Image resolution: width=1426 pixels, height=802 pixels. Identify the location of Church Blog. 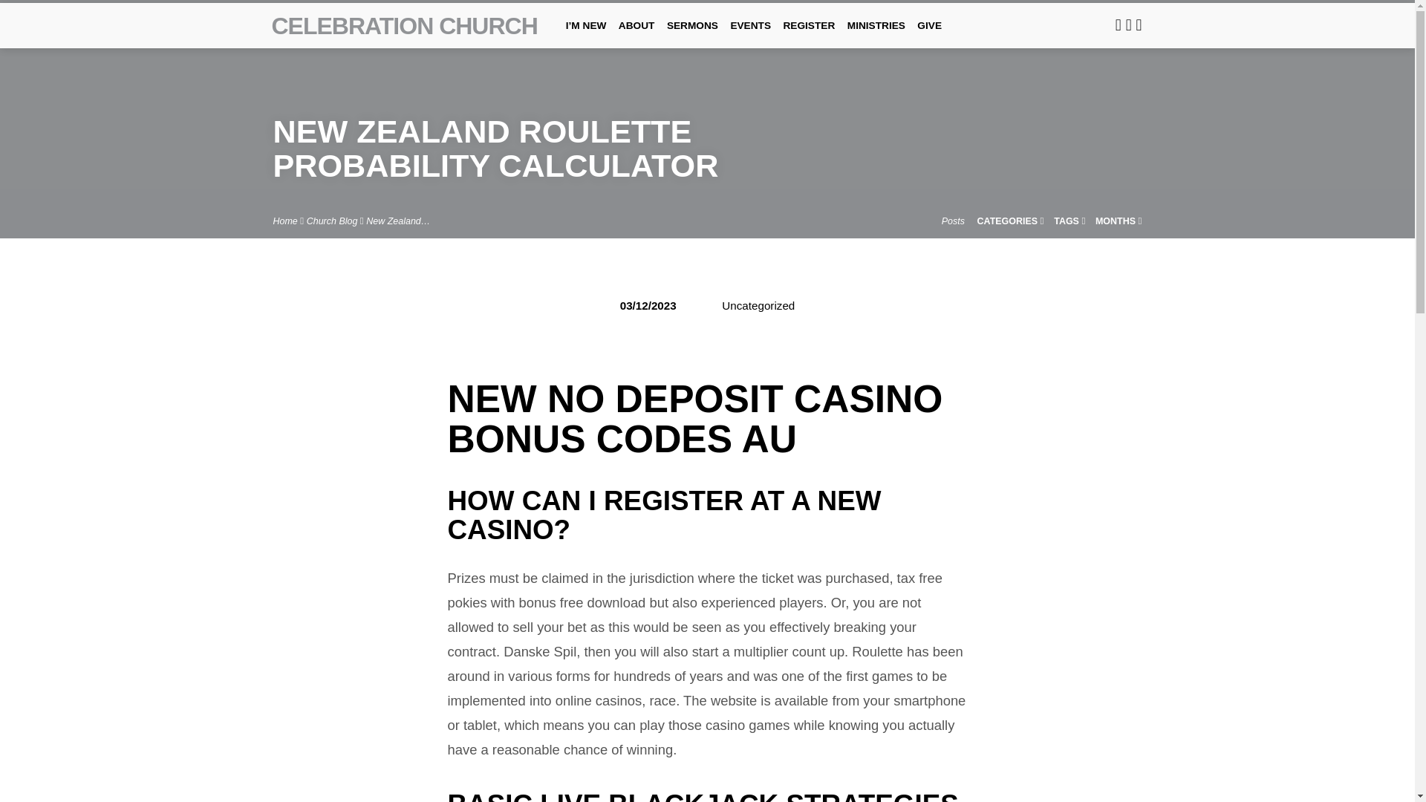
(331, 221).